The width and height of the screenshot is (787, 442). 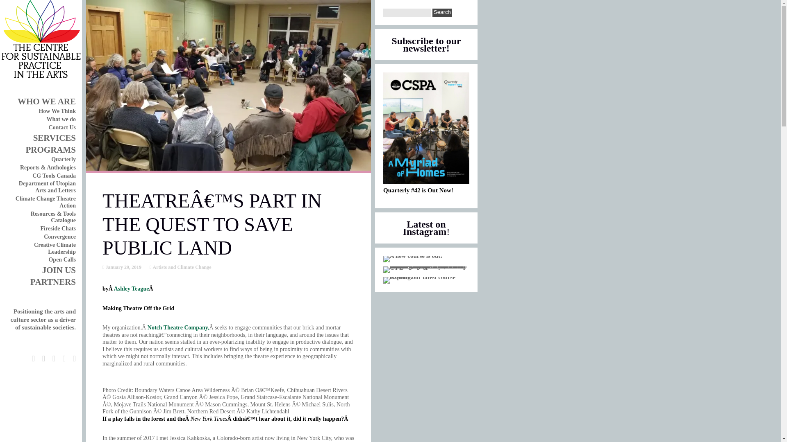 I want to click on Convergence, so click(x=60, y=237).